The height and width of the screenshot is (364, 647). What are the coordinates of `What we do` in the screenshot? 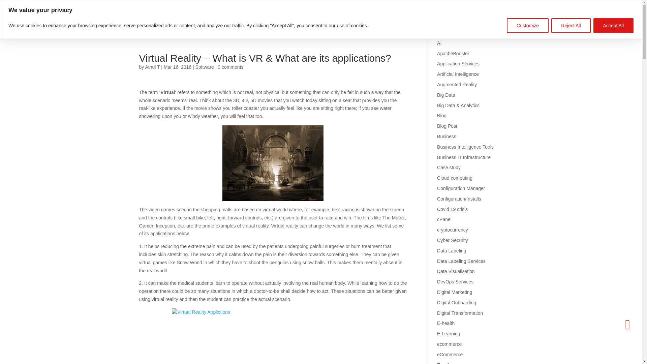 It's located at (89, 25).